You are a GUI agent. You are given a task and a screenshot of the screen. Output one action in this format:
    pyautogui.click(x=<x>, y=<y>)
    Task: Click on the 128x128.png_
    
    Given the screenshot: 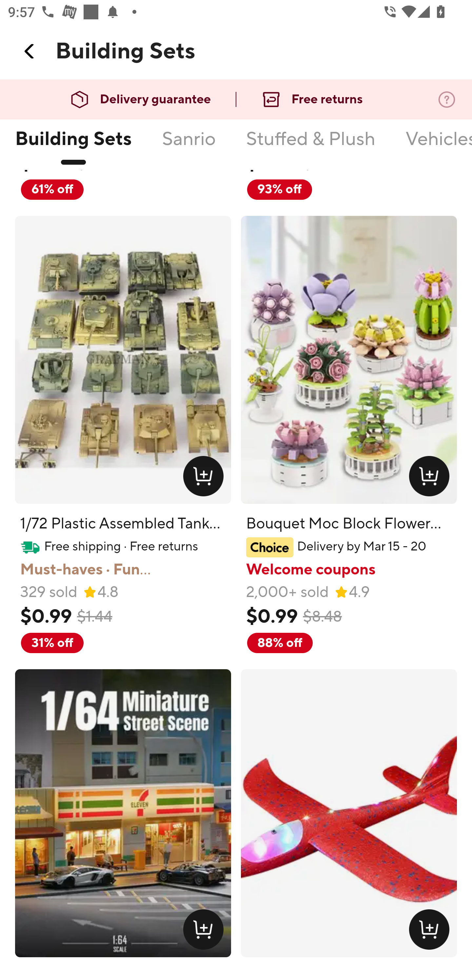 What is the action you would take?
    pyautogui.click(x=431, y=479)
    